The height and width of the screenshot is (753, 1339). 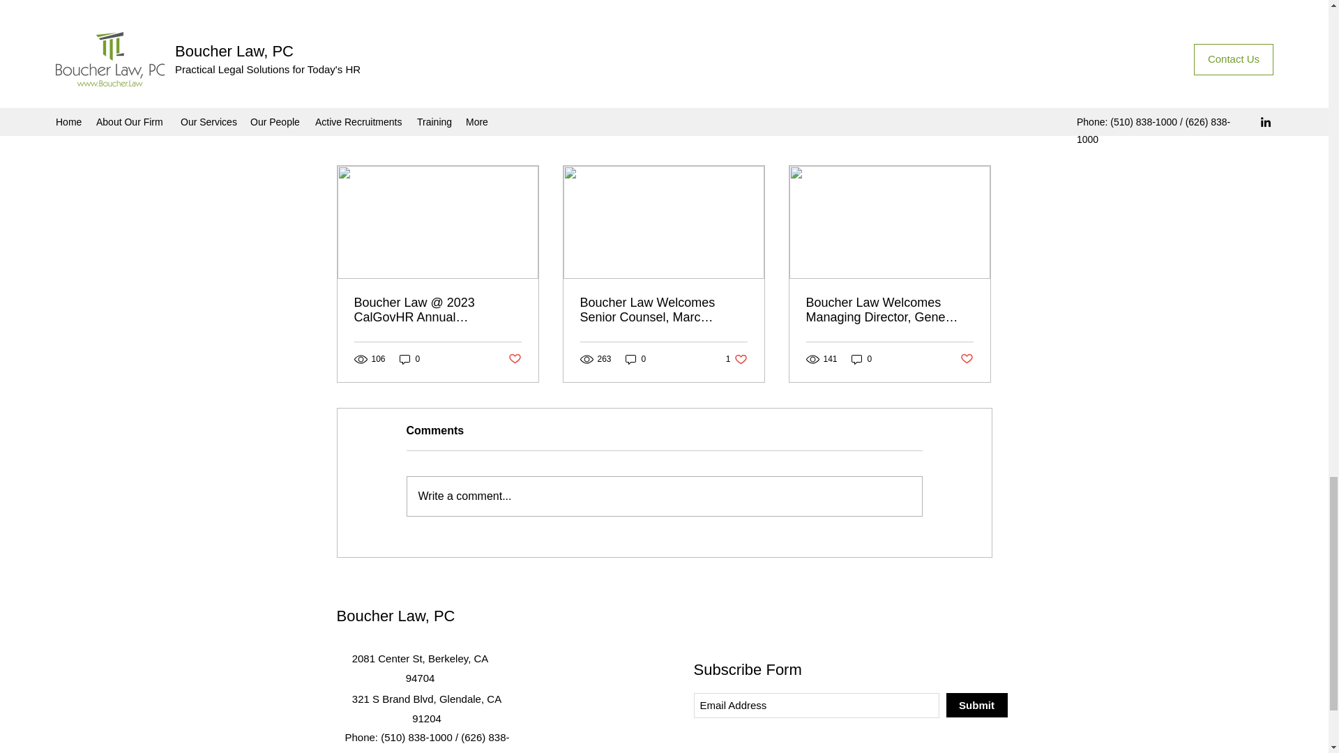 I want to click on Post not marked as liked, so click(x=915, y=65).